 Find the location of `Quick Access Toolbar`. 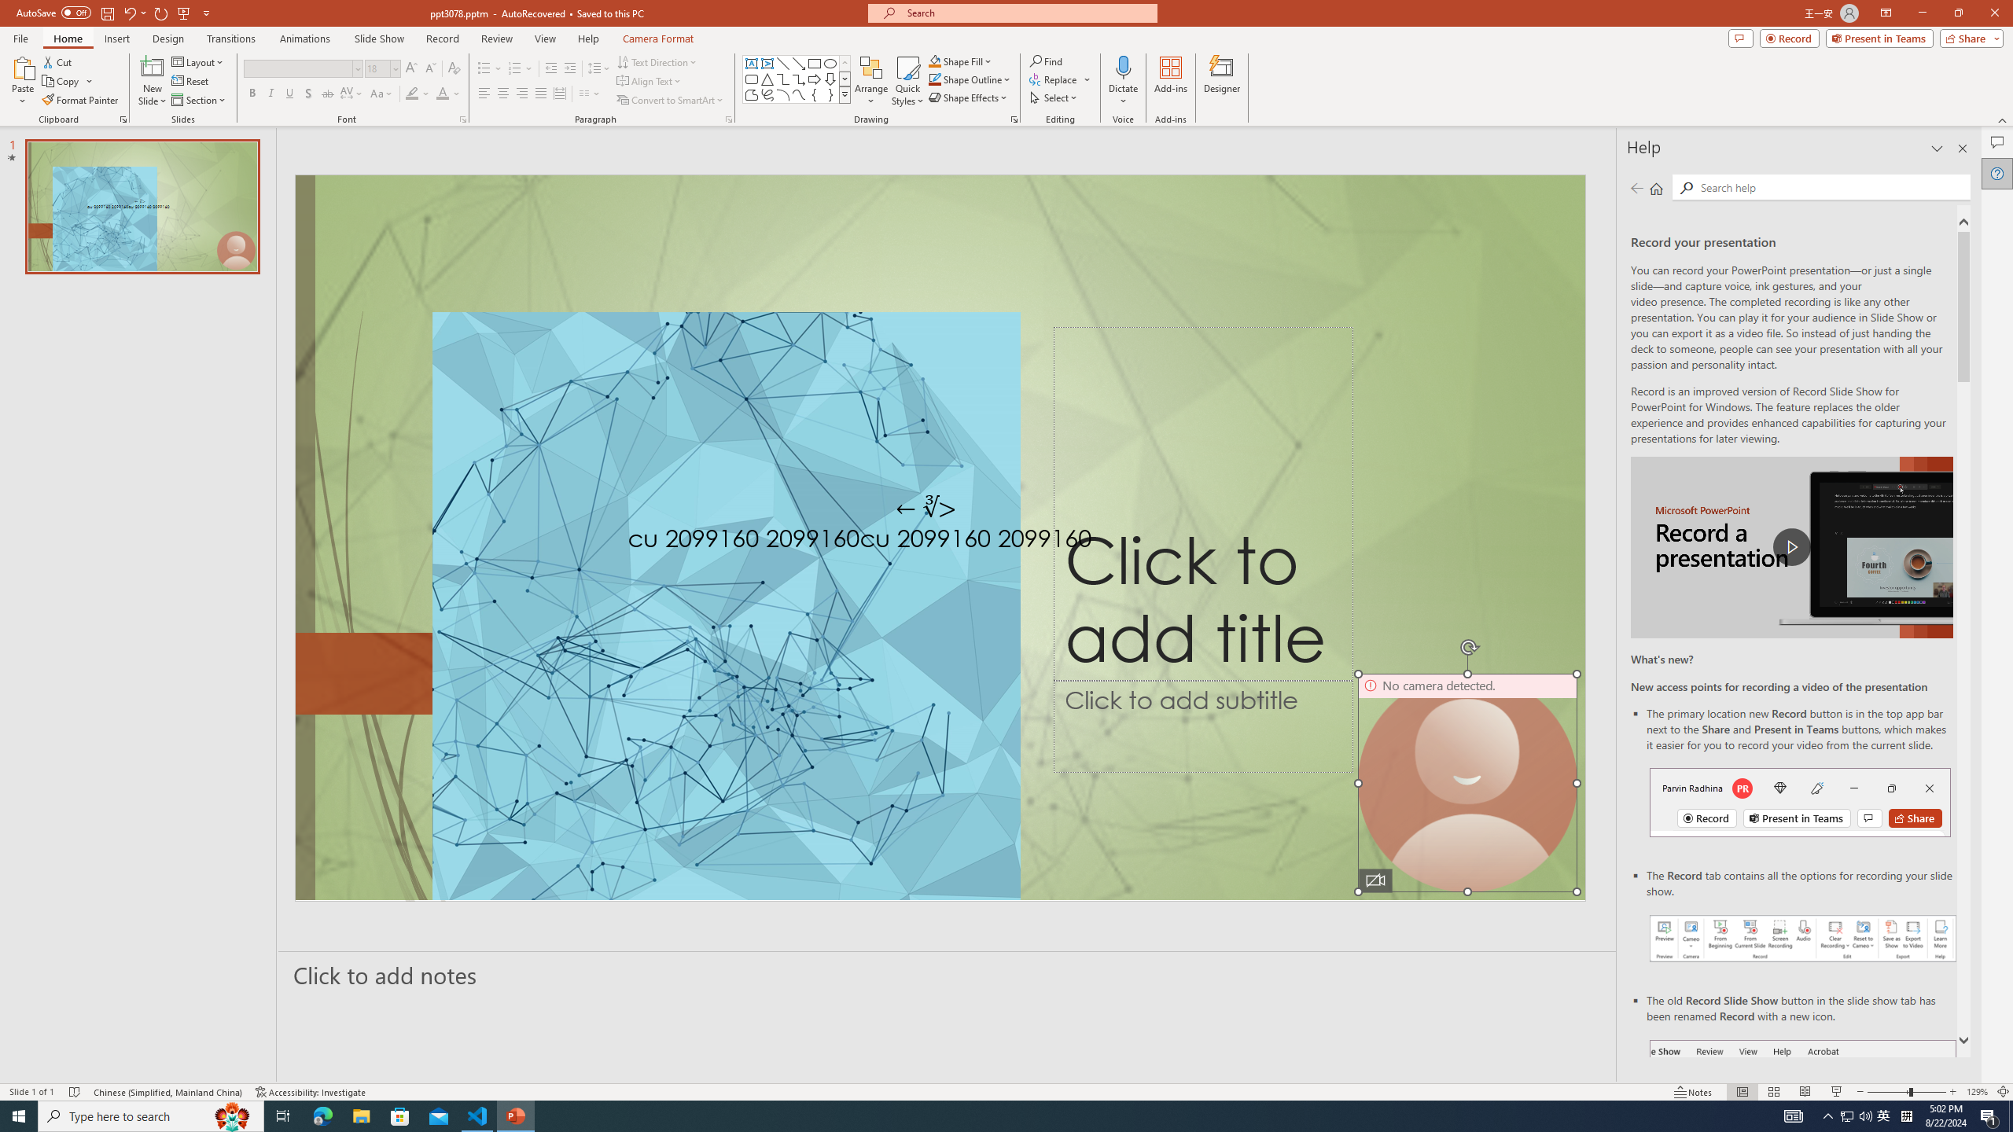

Quick Access Toolbar is located at coordinates (115, 13).